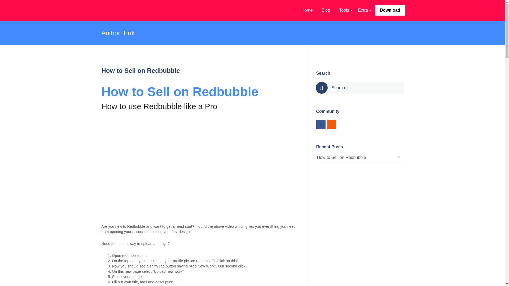 Image resolution: width=509 pixels, height=286 pixels. Describe the element at coordinates (344, 10) in the screenshot. I see `Tools` at that location.